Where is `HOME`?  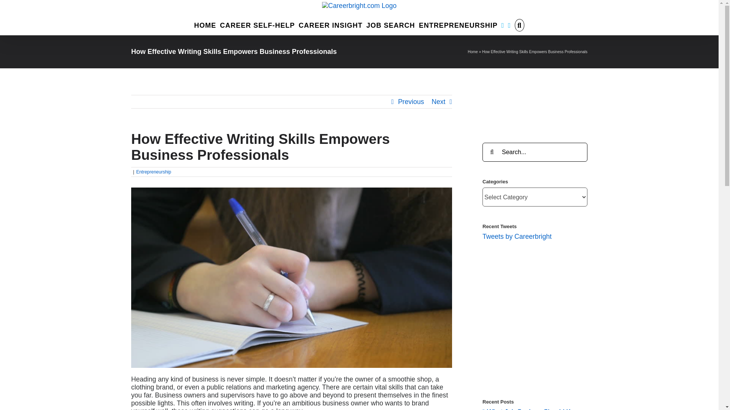 HOME is located at coordinates (205, 24).